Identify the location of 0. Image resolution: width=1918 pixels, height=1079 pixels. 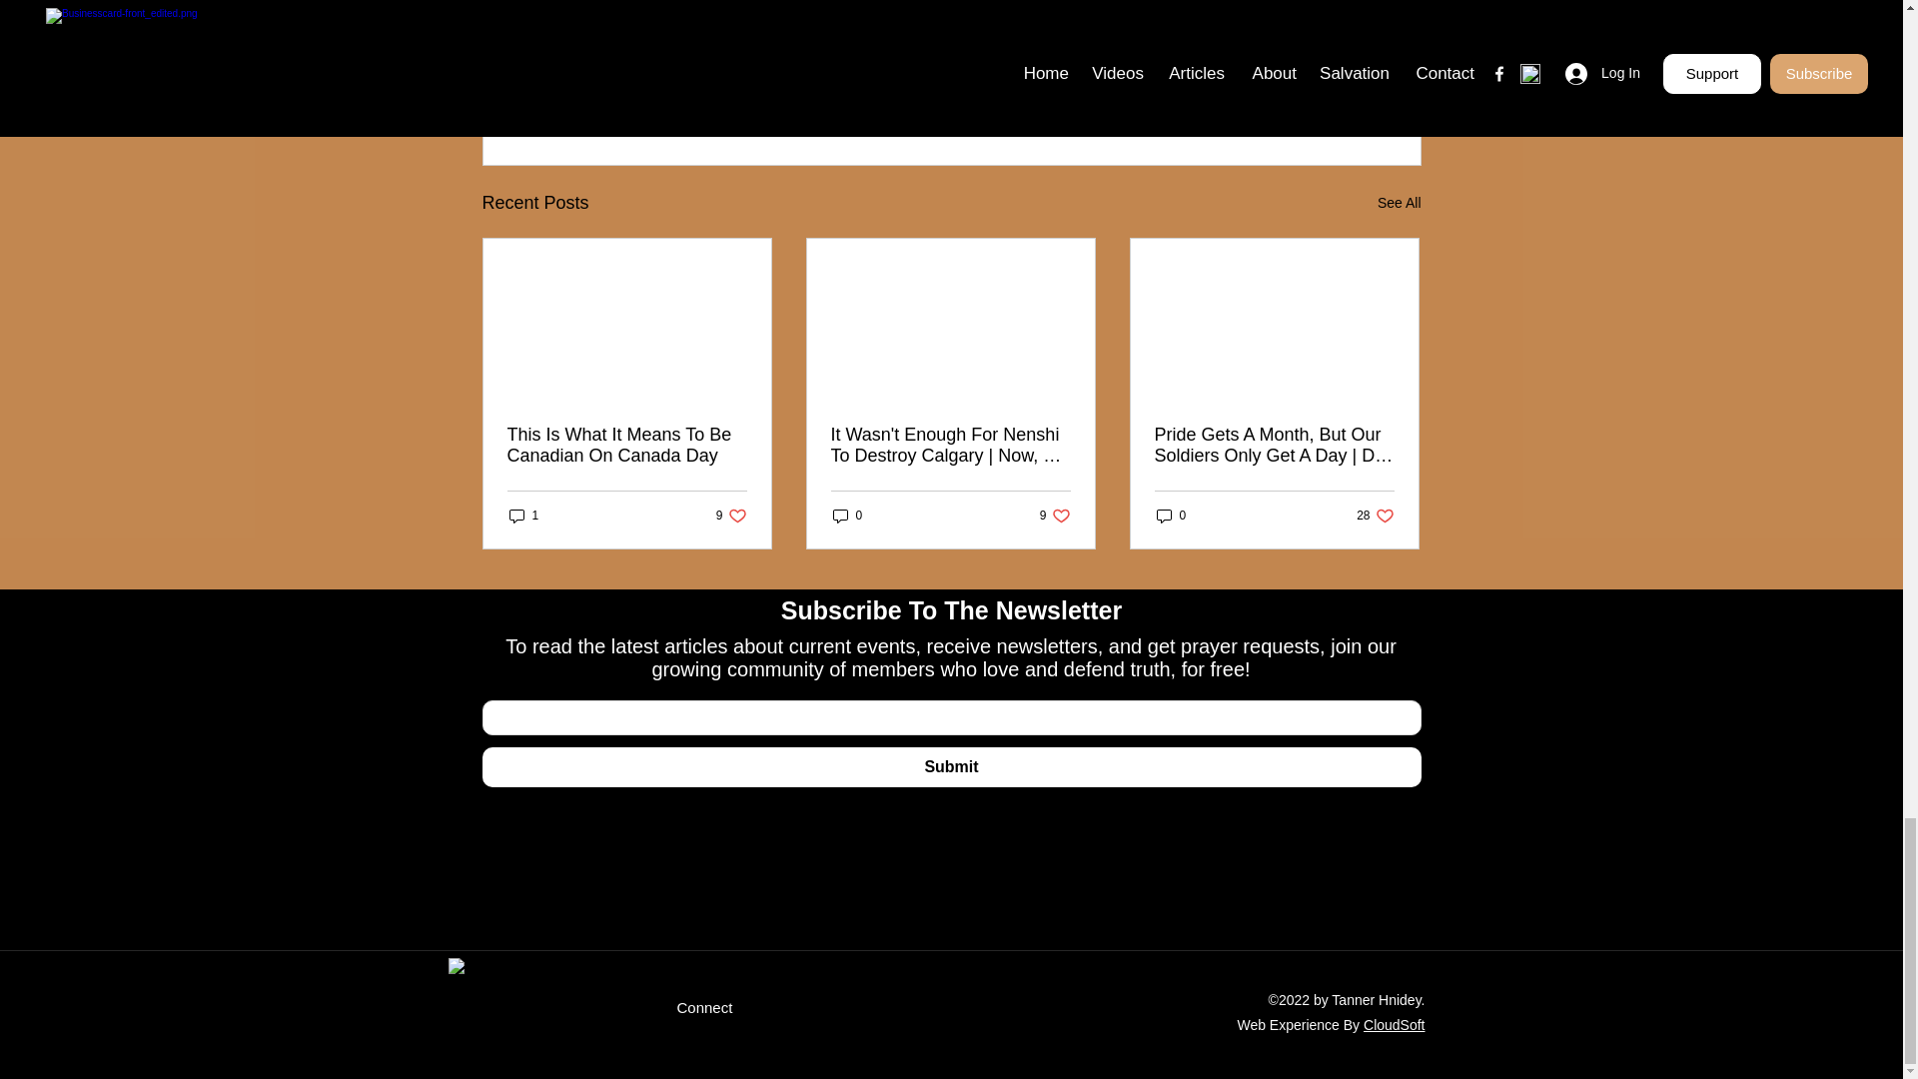
(1171, 515).